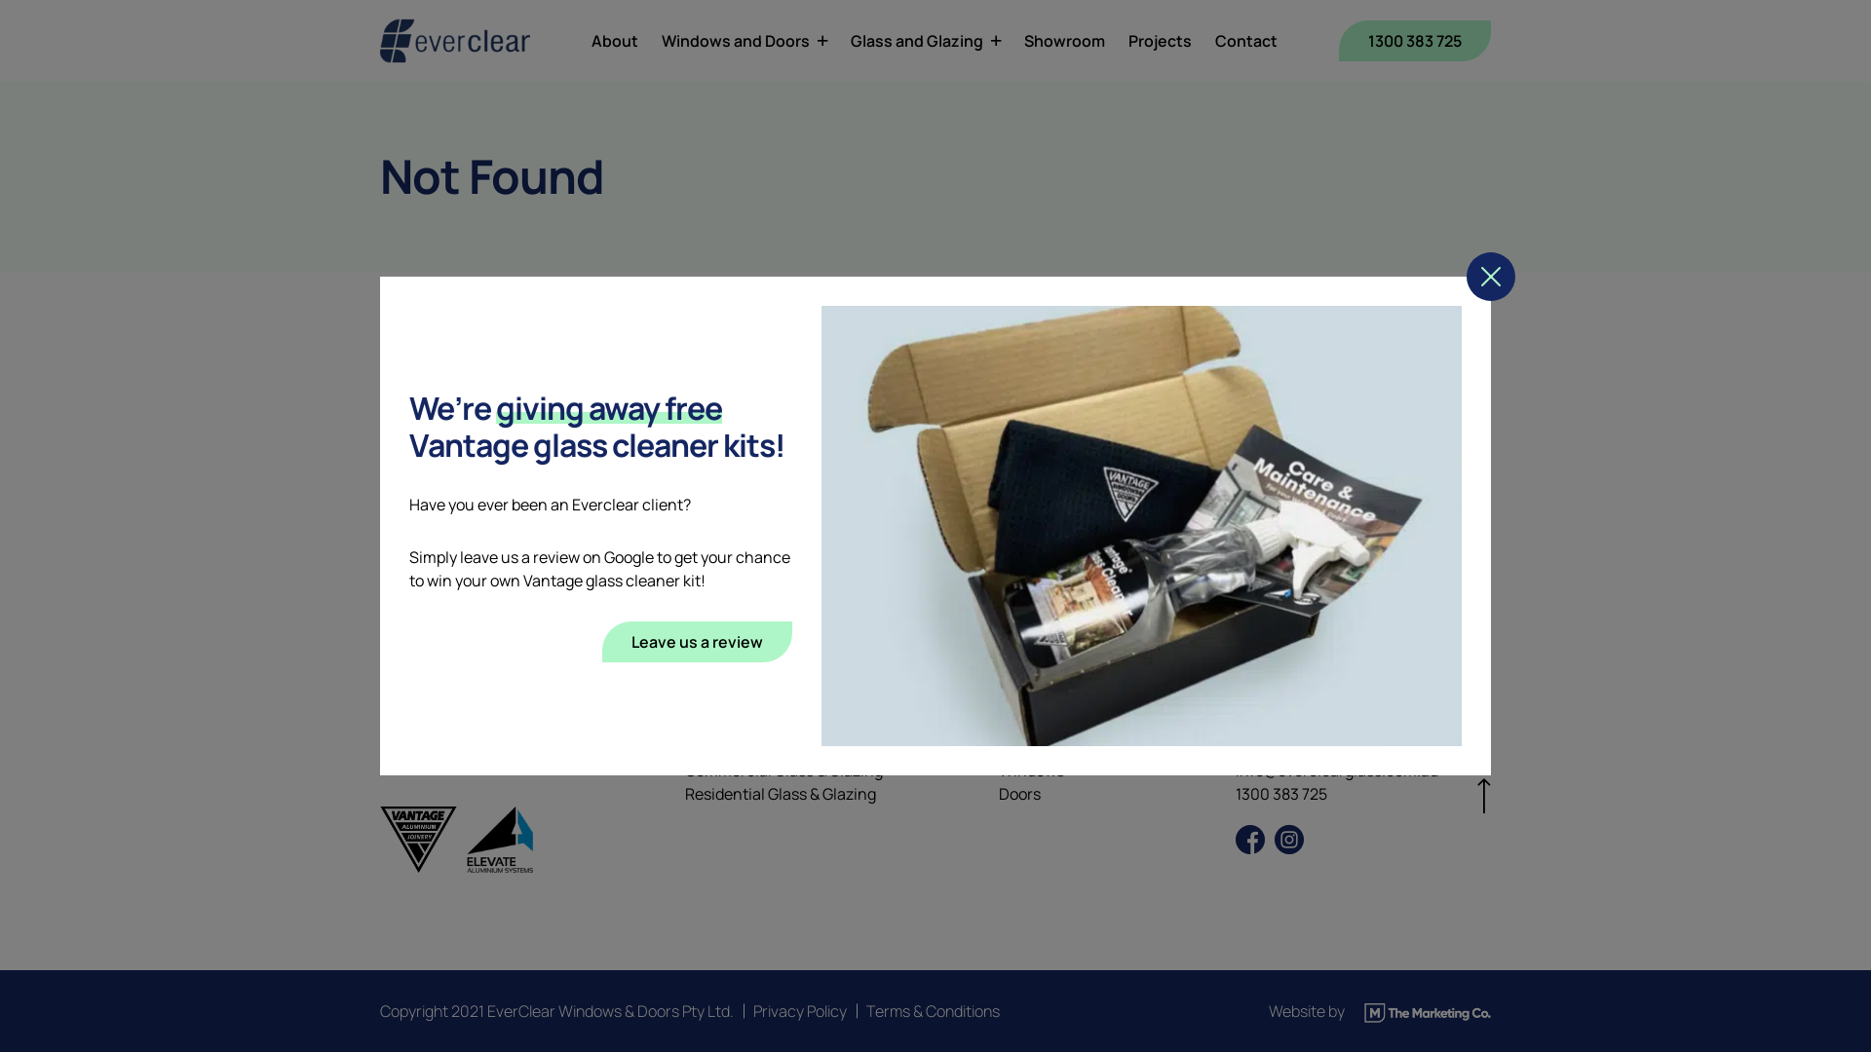 Image resolution: width=1871 pixels, height=1052 pixels. I want to click on Residential Glass & Glazing, so click(780, 794).